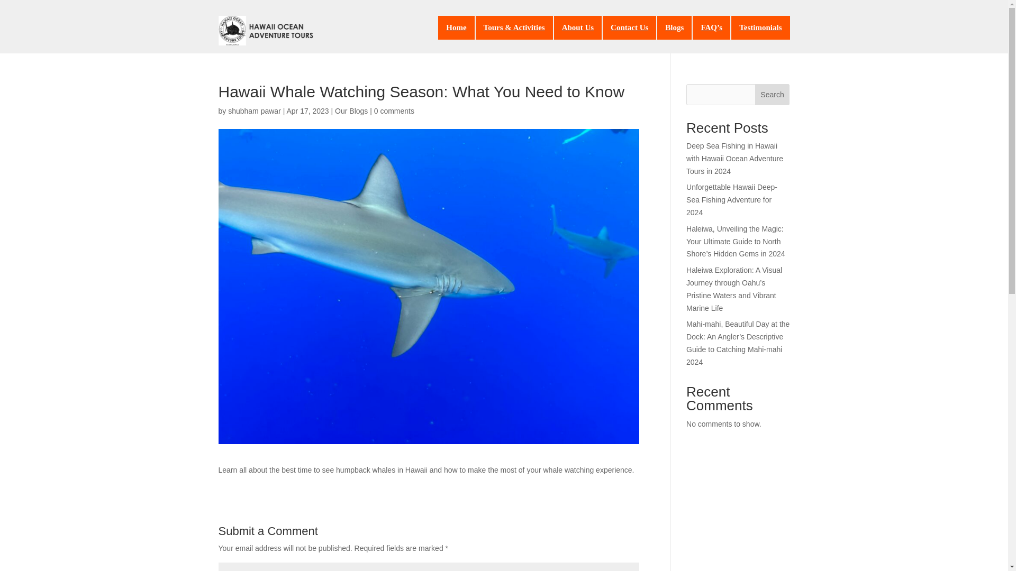  I want to click on Unforgettable Hawaii Deep-Sea Fishing Adventure for 2024, so click(731, 200).